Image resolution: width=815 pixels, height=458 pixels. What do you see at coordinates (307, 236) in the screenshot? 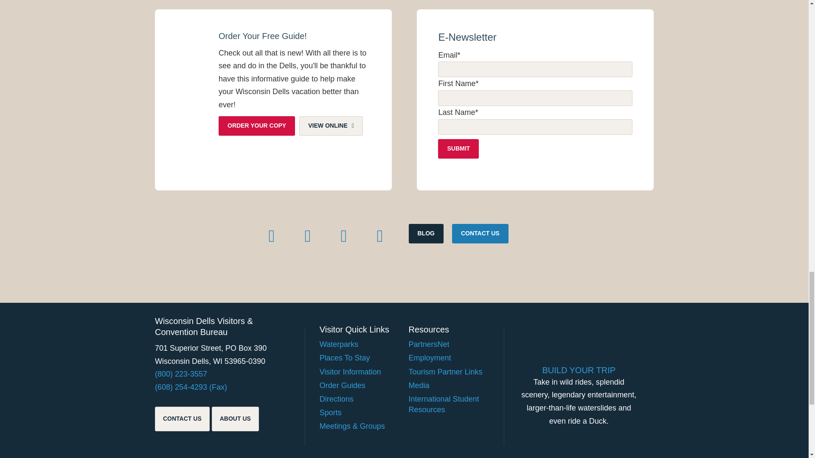
I see `Opens in a new window` at bounding box center [307, 236].